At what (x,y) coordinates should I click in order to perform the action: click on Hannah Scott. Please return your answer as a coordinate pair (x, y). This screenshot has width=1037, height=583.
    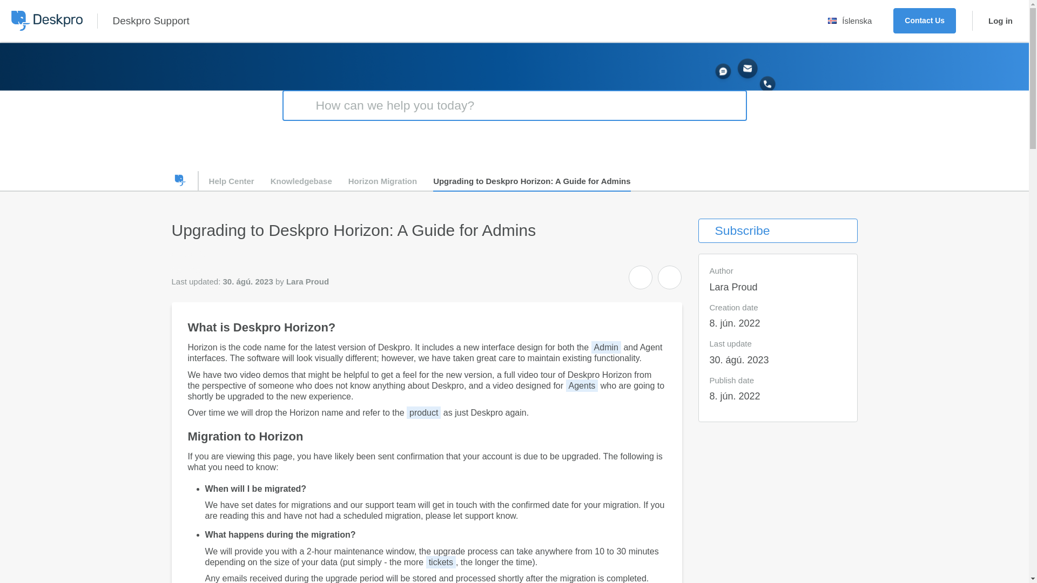
    Looking at the image, I should click on (178, 261).